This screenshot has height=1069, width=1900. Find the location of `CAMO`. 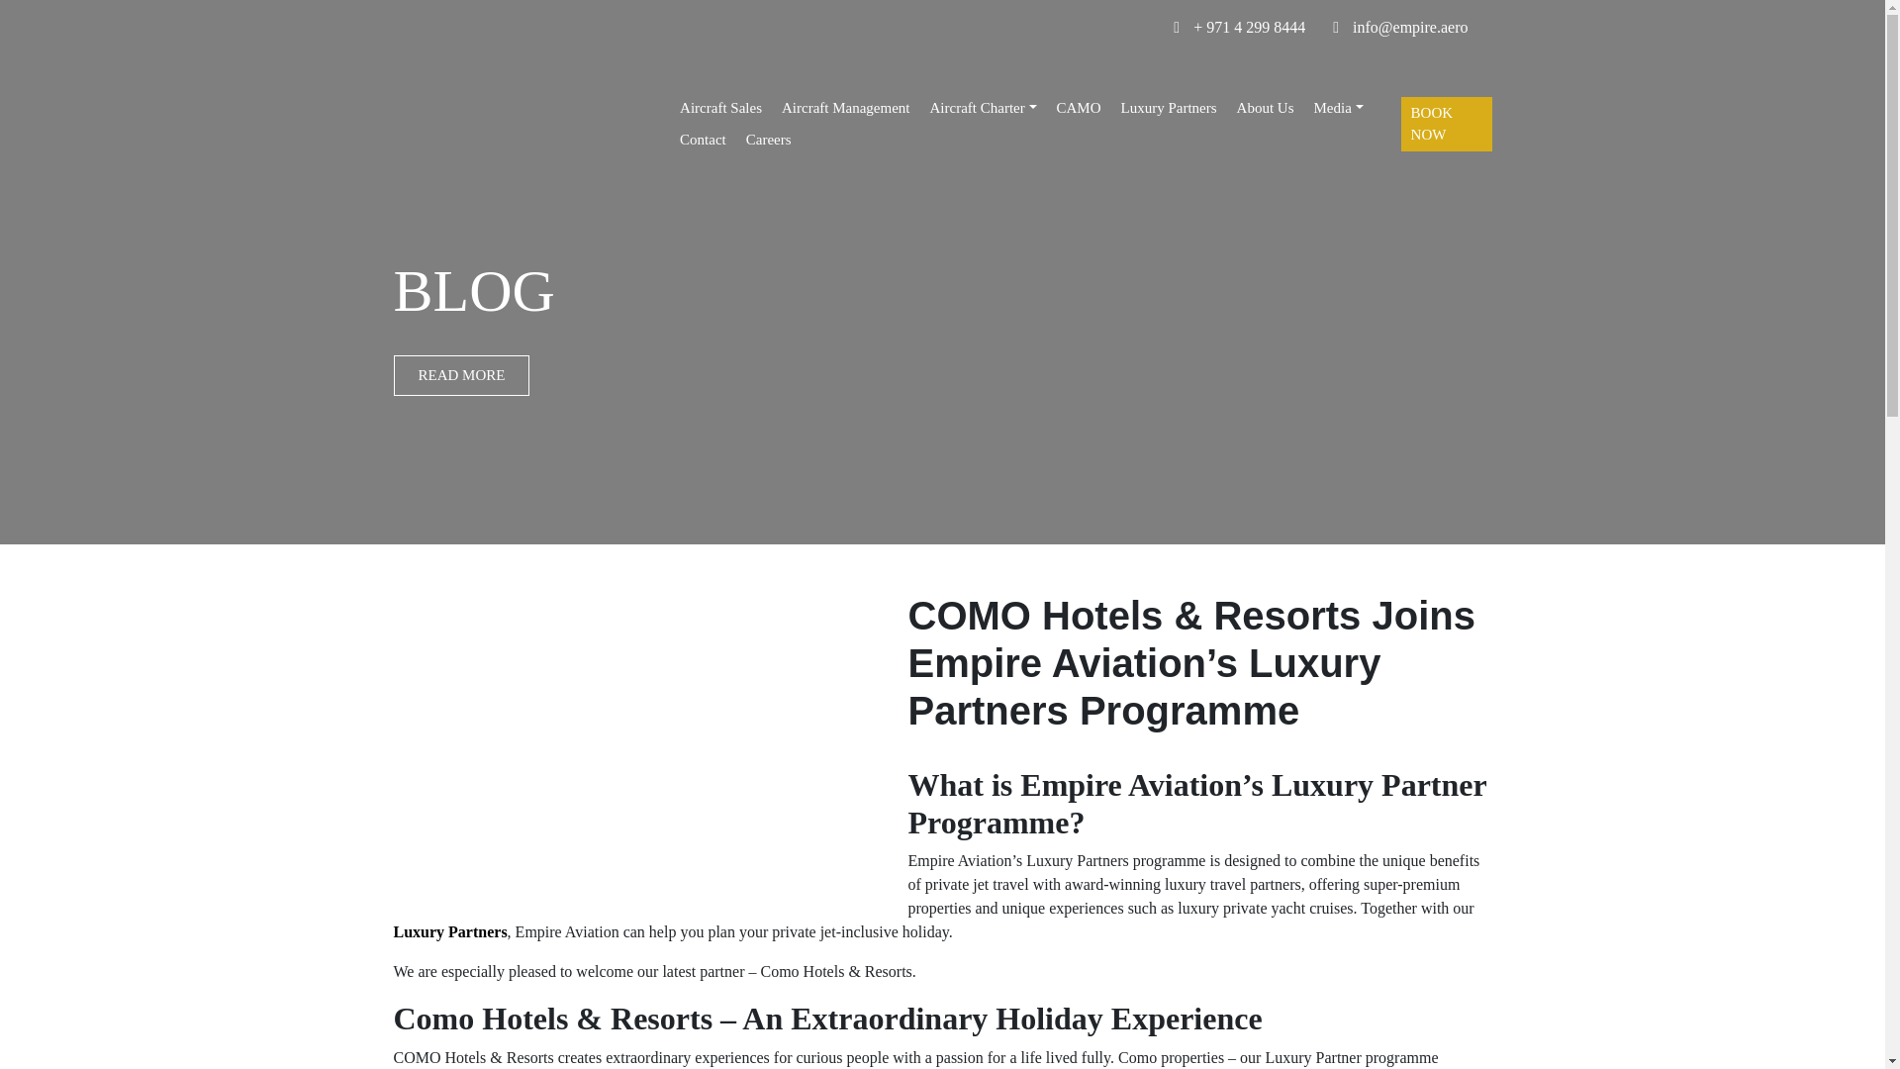

CAMO is located at coordinates (1079, 52).